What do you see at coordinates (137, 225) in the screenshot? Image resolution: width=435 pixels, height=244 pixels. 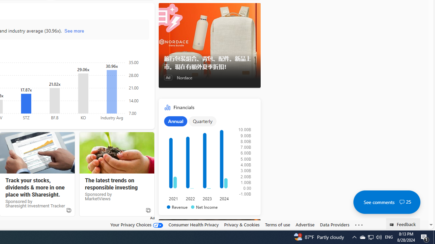 I see `Your Privacy Choices` at bounding box center [137, 225].